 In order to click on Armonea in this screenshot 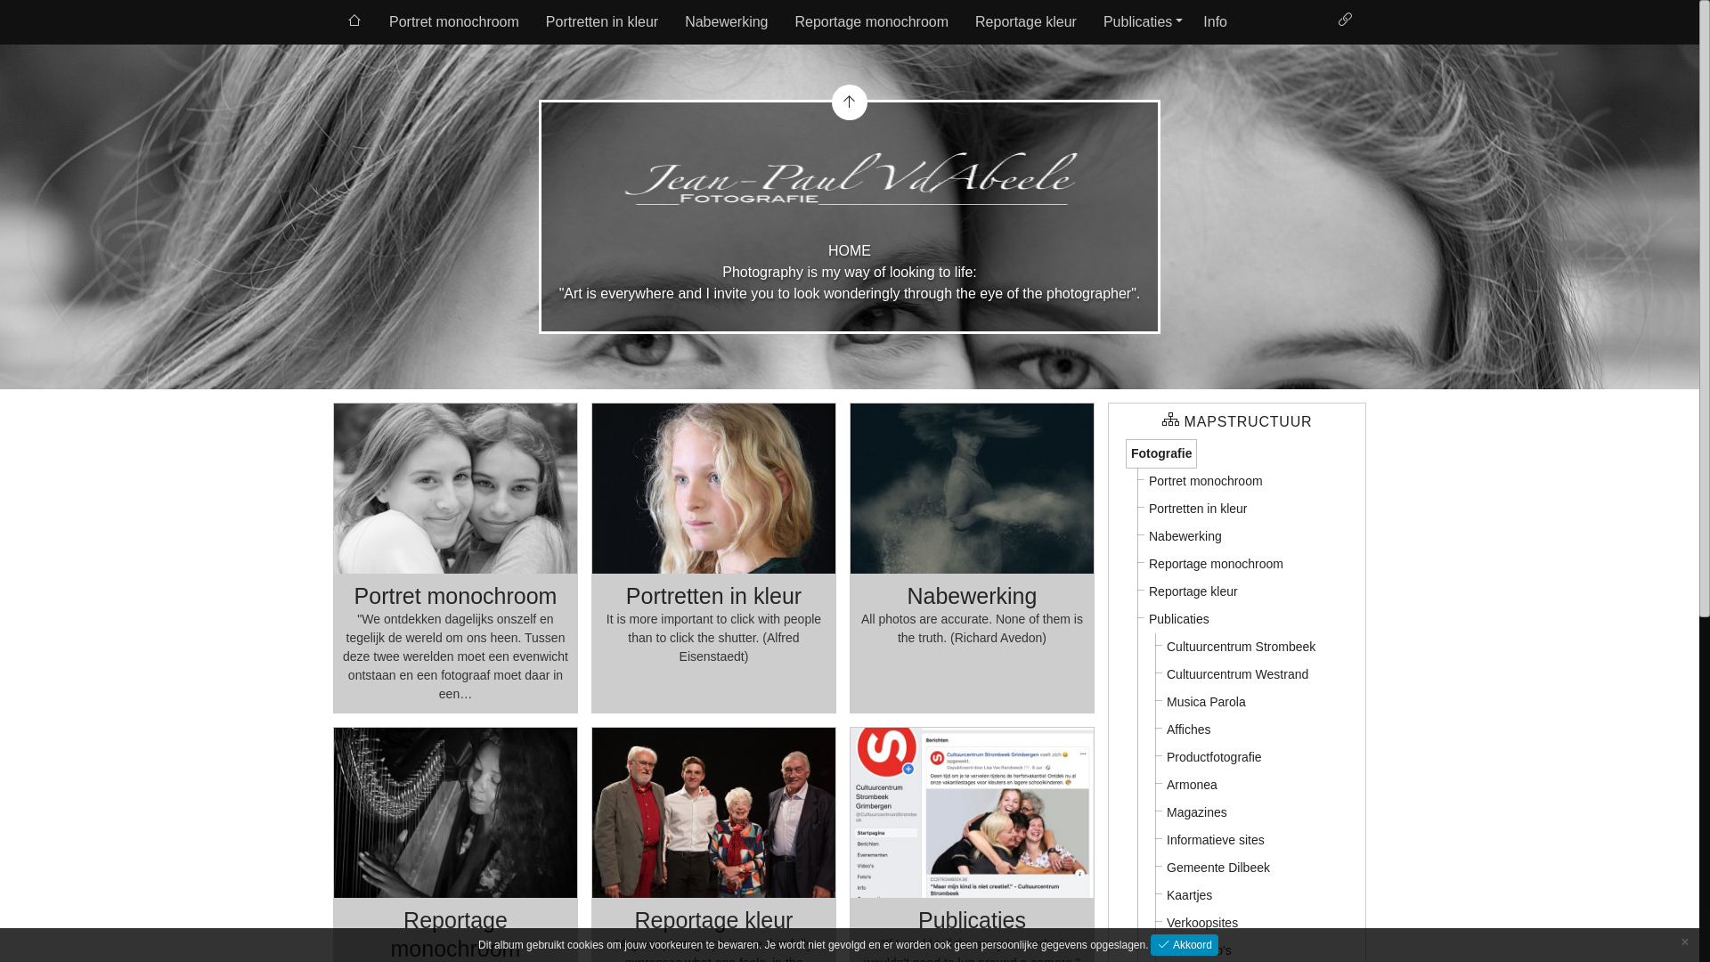, I will do `click(1192, 786)`.